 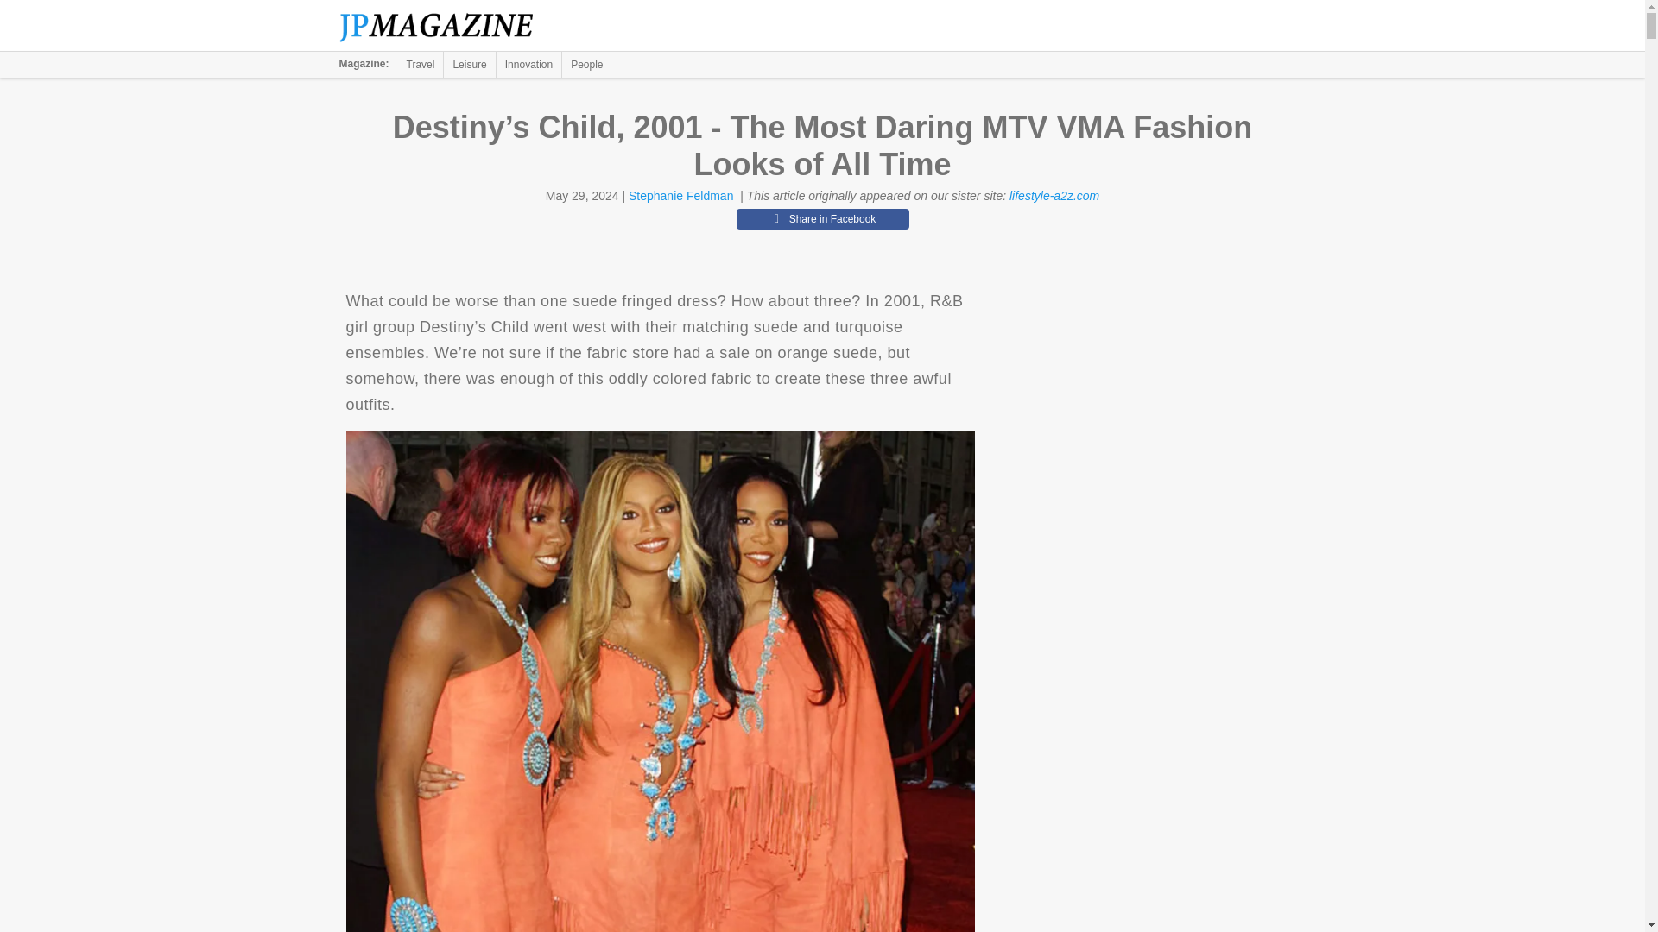 I want to click on The Jerusalem Post Magazine, so click(x=446, y=26).